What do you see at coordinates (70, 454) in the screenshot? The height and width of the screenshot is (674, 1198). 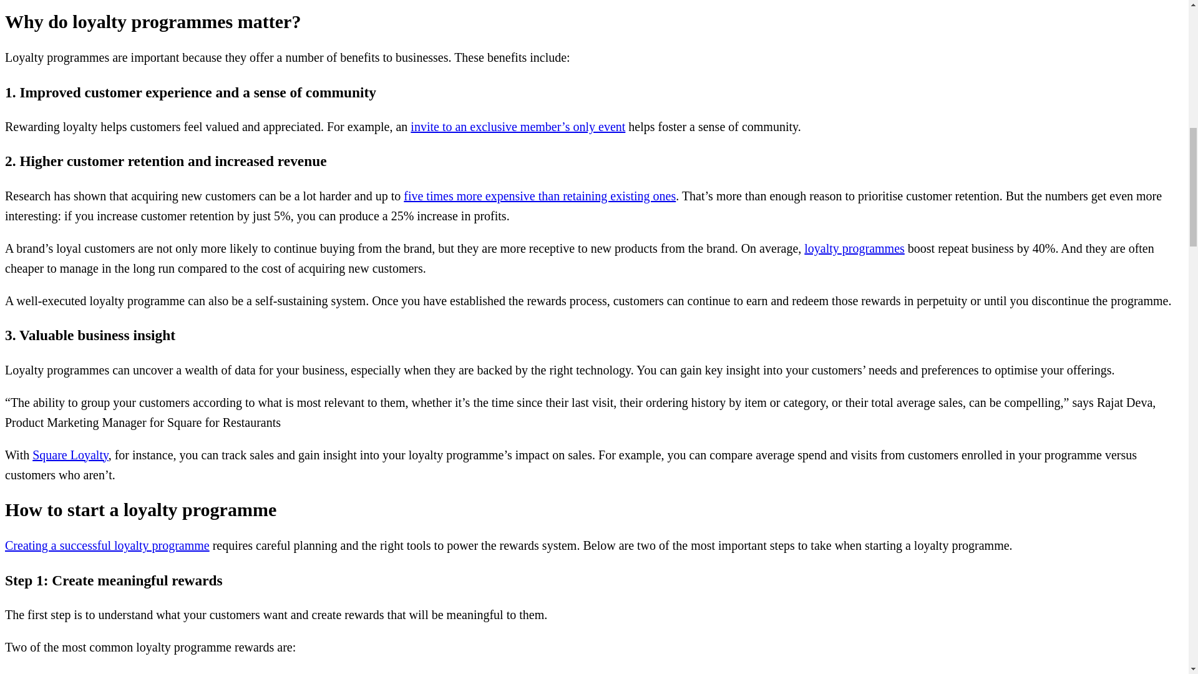 I see `Square Loyalty` at bounding box center [70, 454].